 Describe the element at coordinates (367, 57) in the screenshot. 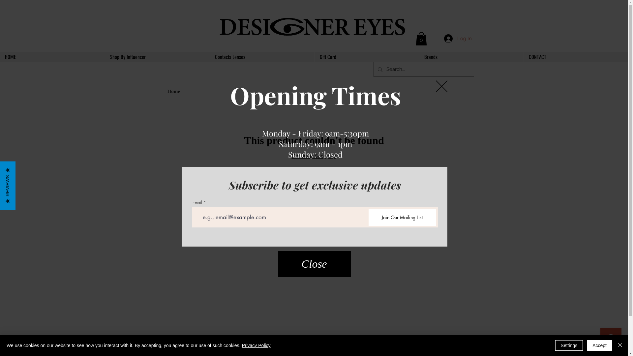

I see `Gift Card` at that location.